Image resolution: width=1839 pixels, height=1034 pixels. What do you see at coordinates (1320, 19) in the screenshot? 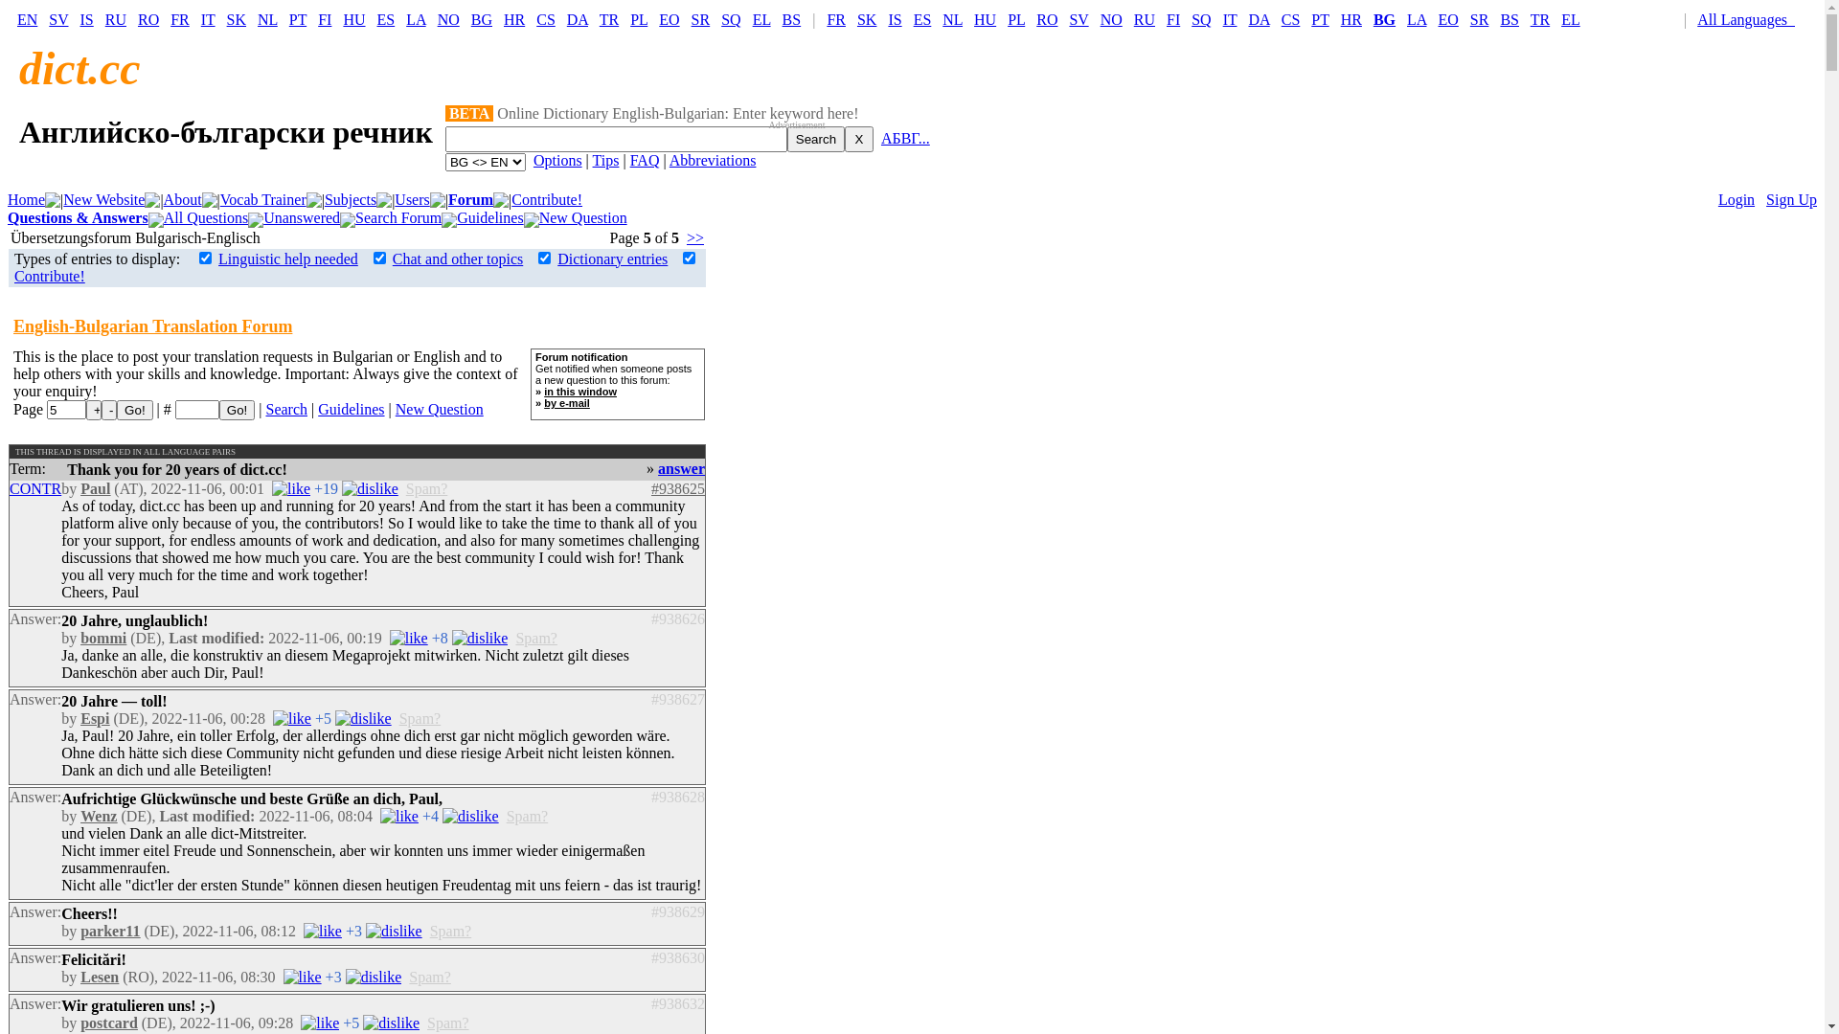
I see `PT` at bounding box center [1320, 19].